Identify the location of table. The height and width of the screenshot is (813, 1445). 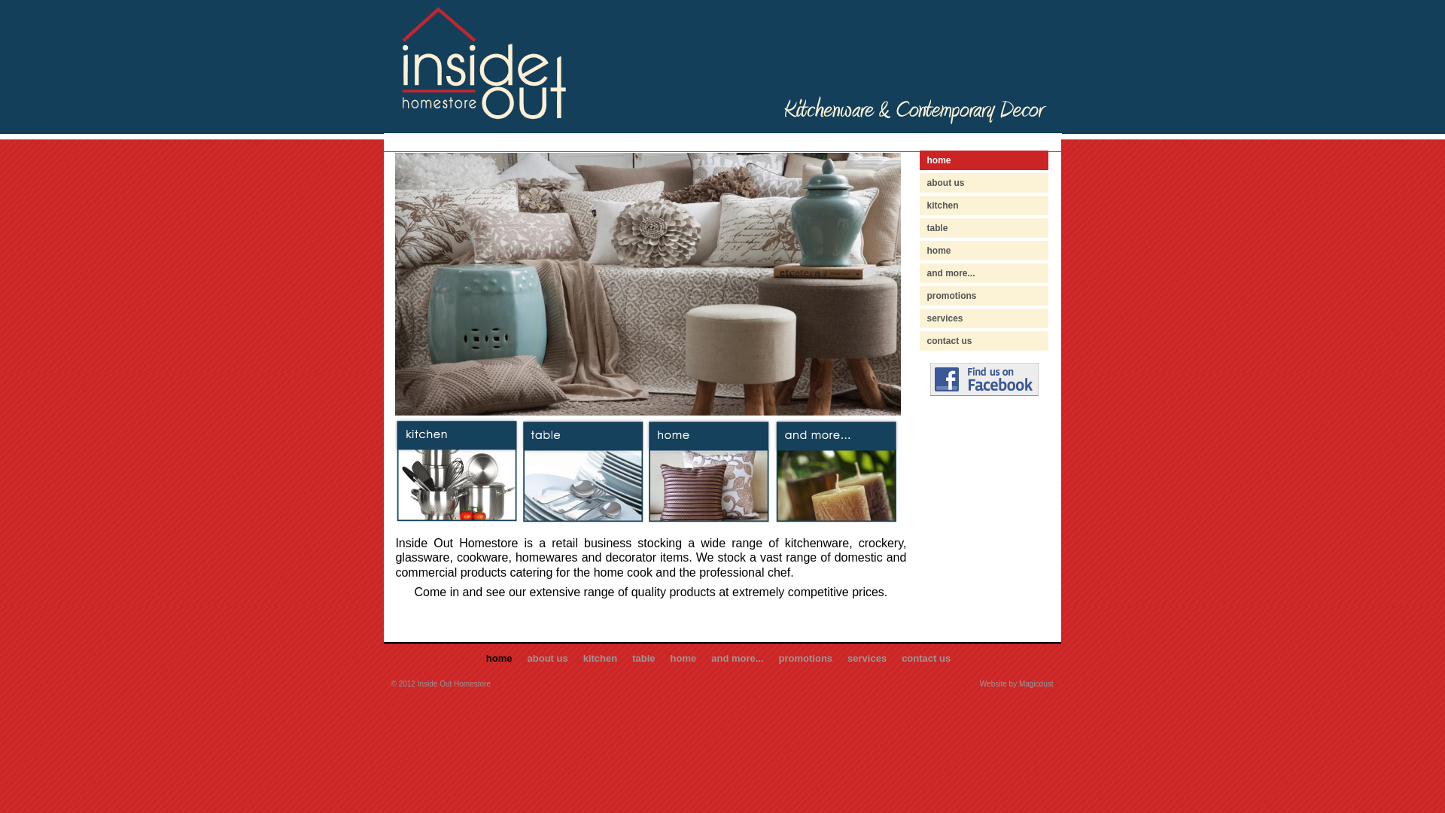
(643, 658).